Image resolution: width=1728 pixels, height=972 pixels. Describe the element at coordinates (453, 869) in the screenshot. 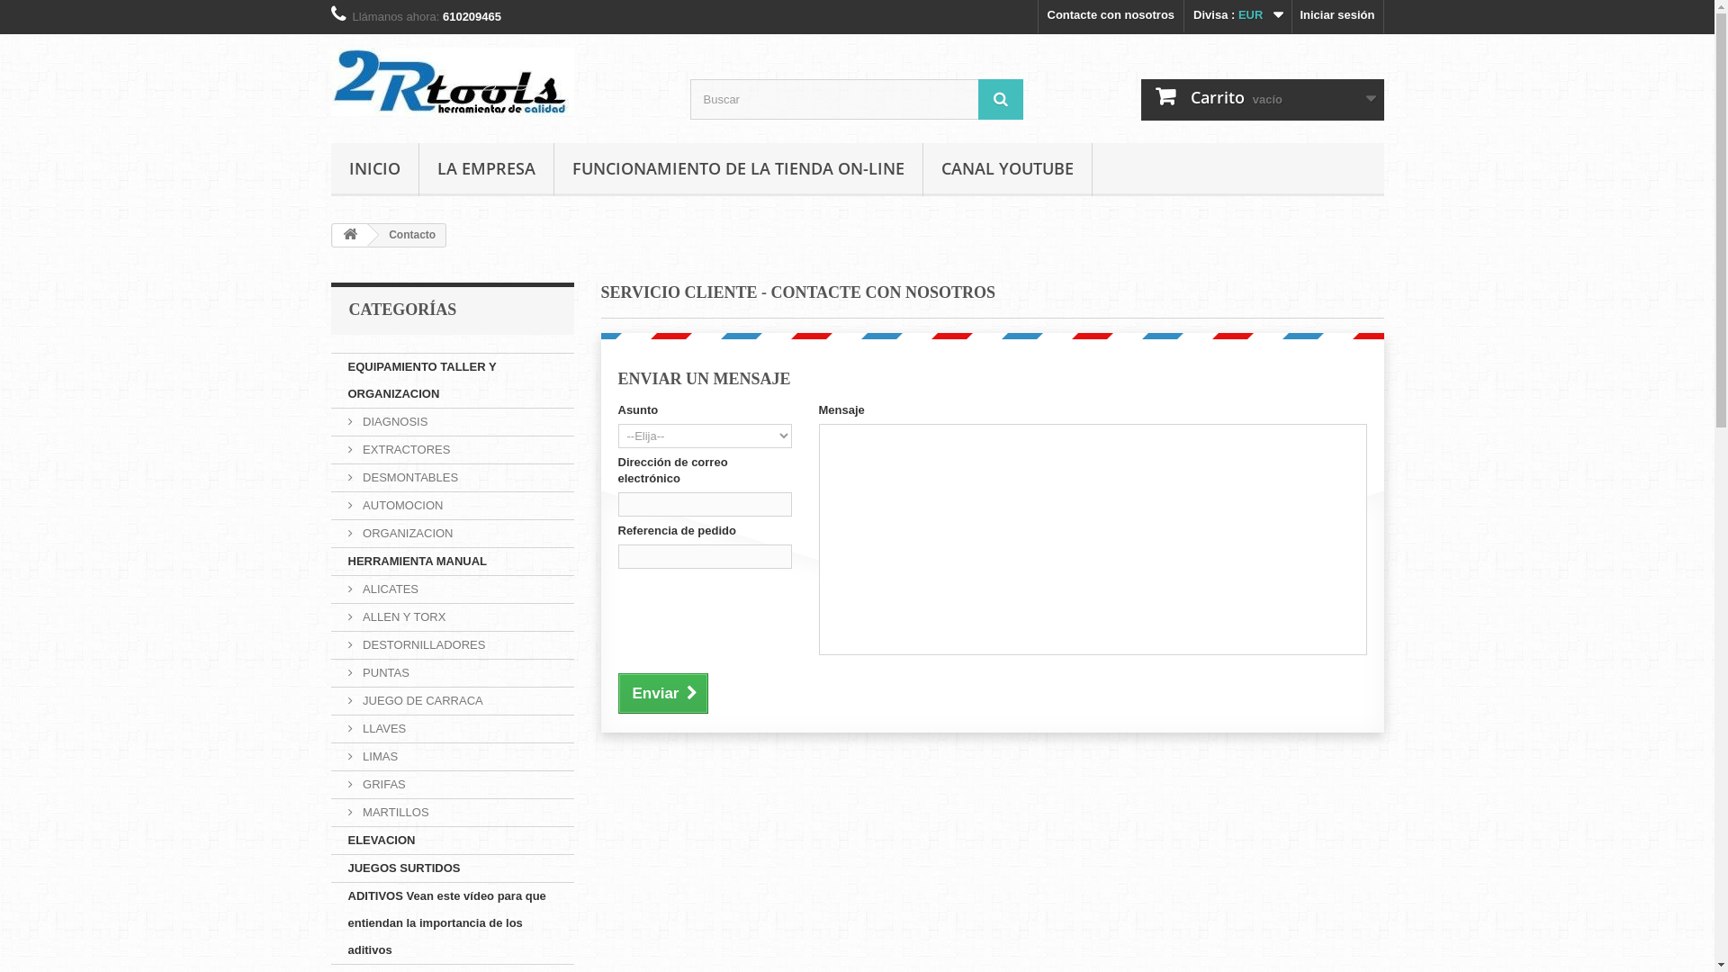

I see `JUEGOS SURTIDOS` at that location.